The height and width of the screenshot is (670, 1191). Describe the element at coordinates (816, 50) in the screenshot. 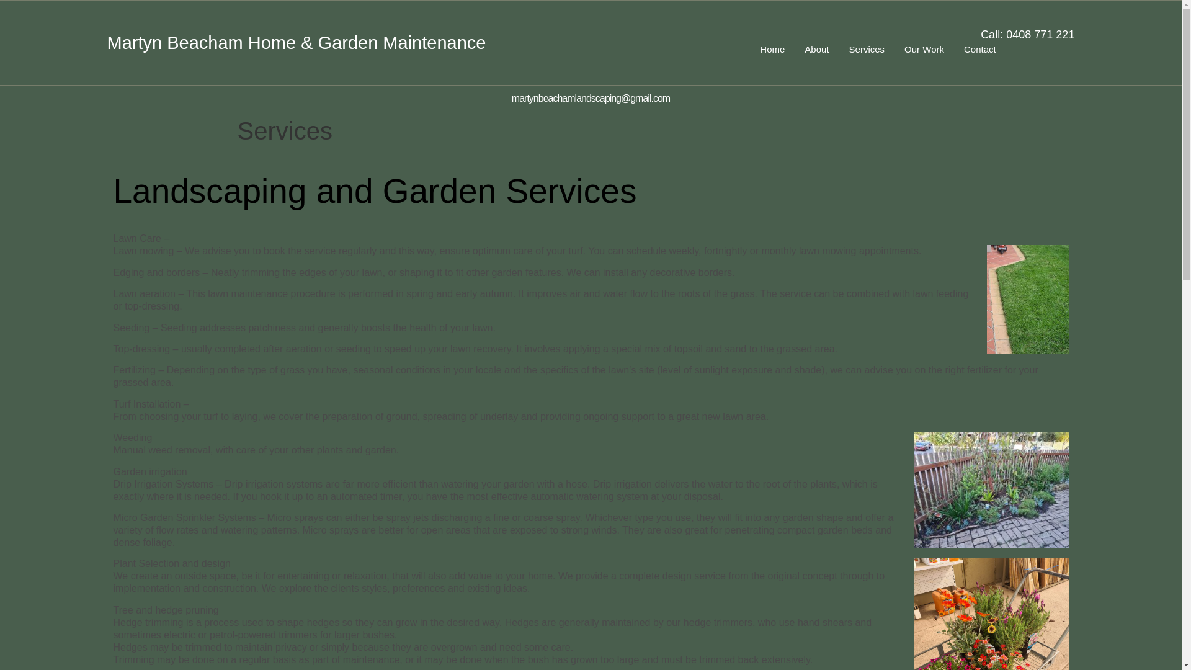

I see `About` at that location.